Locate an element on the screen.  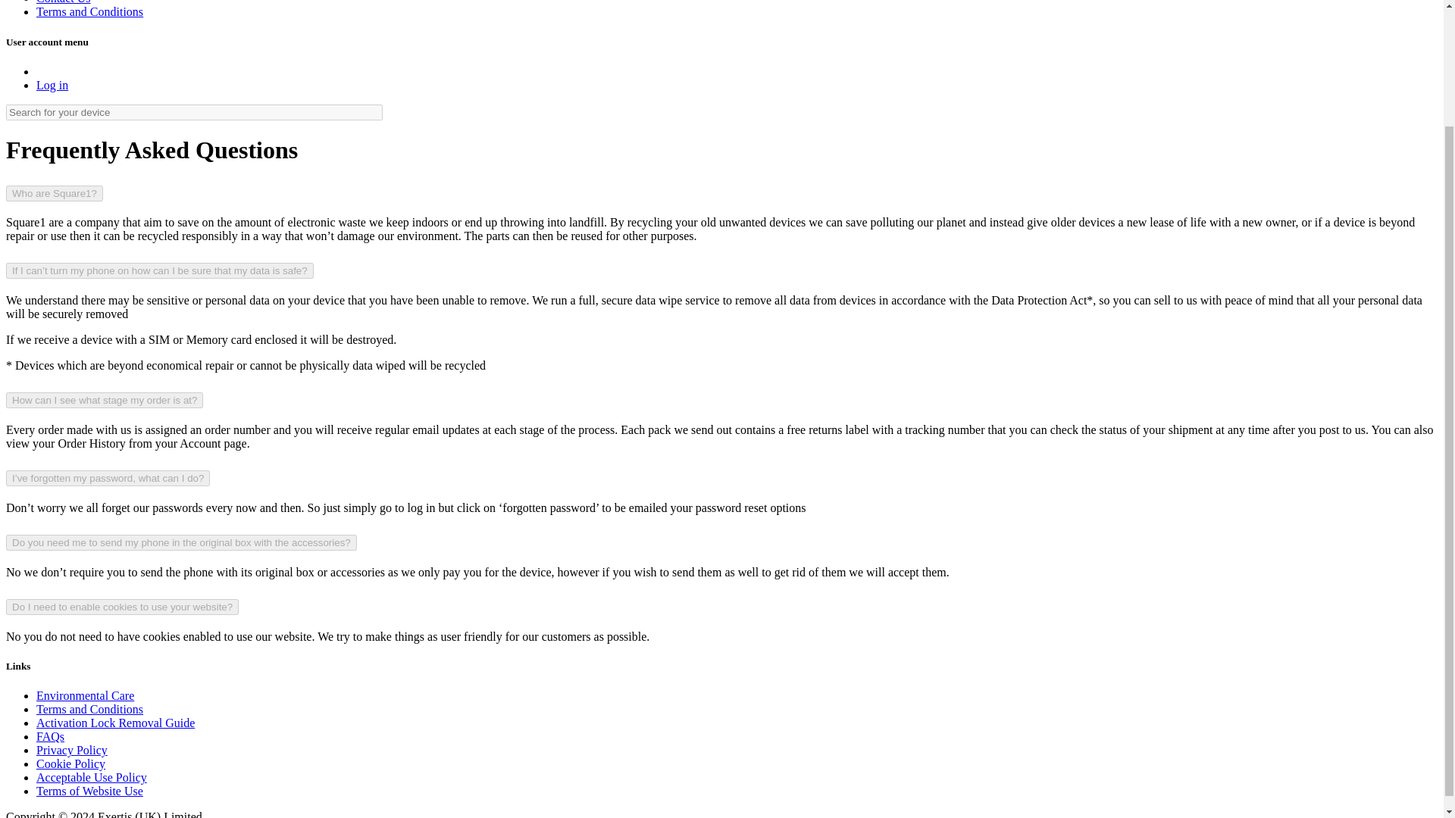
Contact Us is located at coordinates (64, 2).